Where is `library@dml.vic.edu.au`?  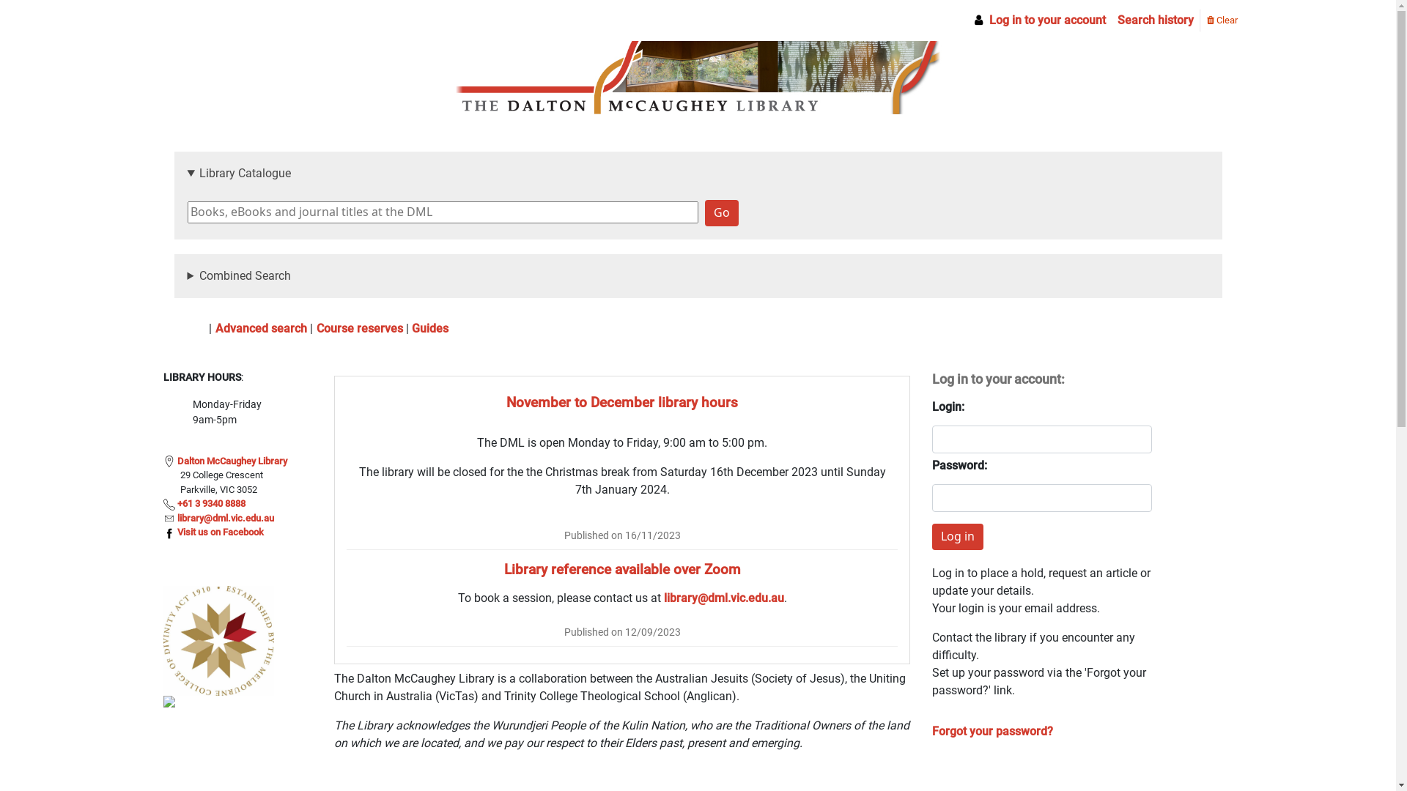
library@dml.vic.edu.au is located at coordinates (226, 519).